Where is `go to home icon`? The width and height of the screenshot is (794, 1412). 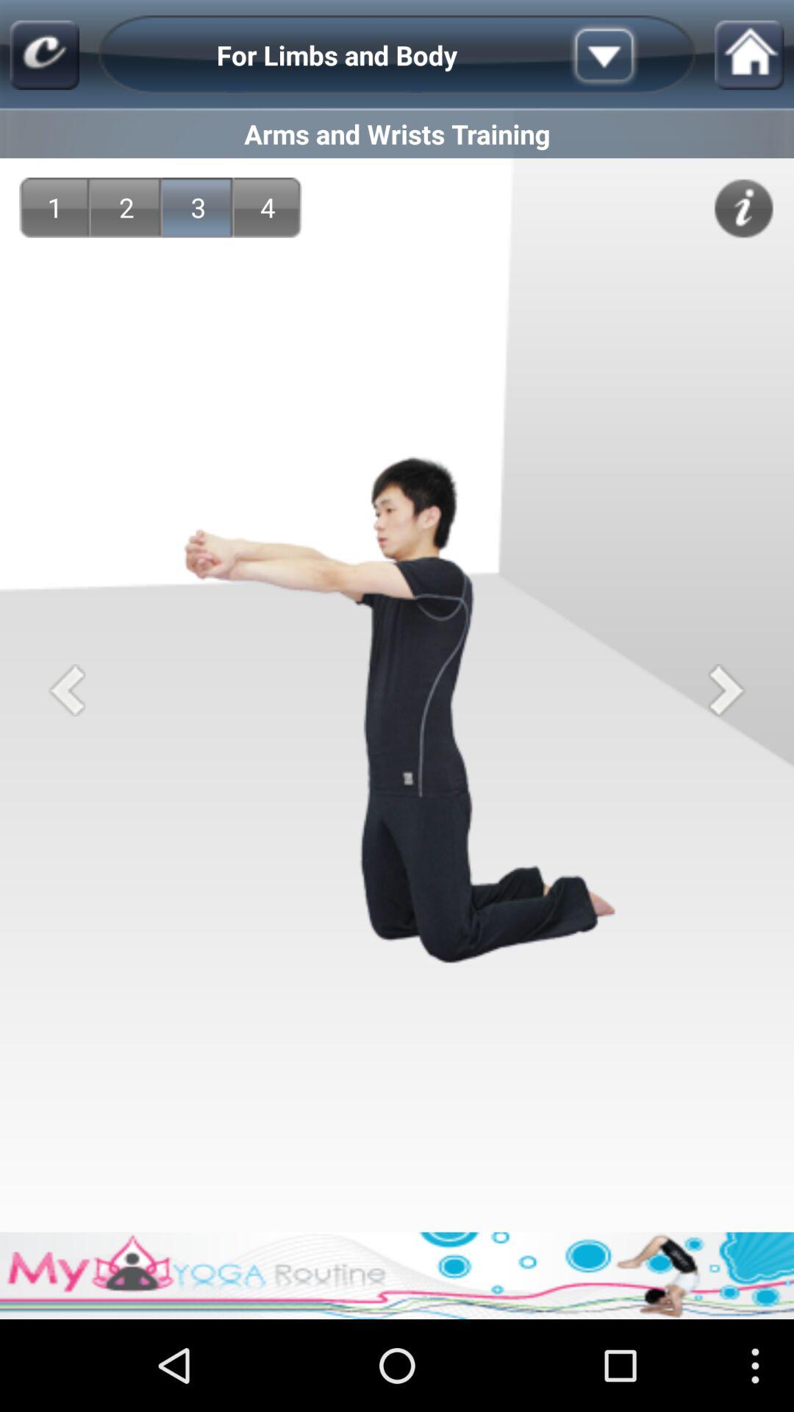 go to home icon is located at coordinates (749, 54).